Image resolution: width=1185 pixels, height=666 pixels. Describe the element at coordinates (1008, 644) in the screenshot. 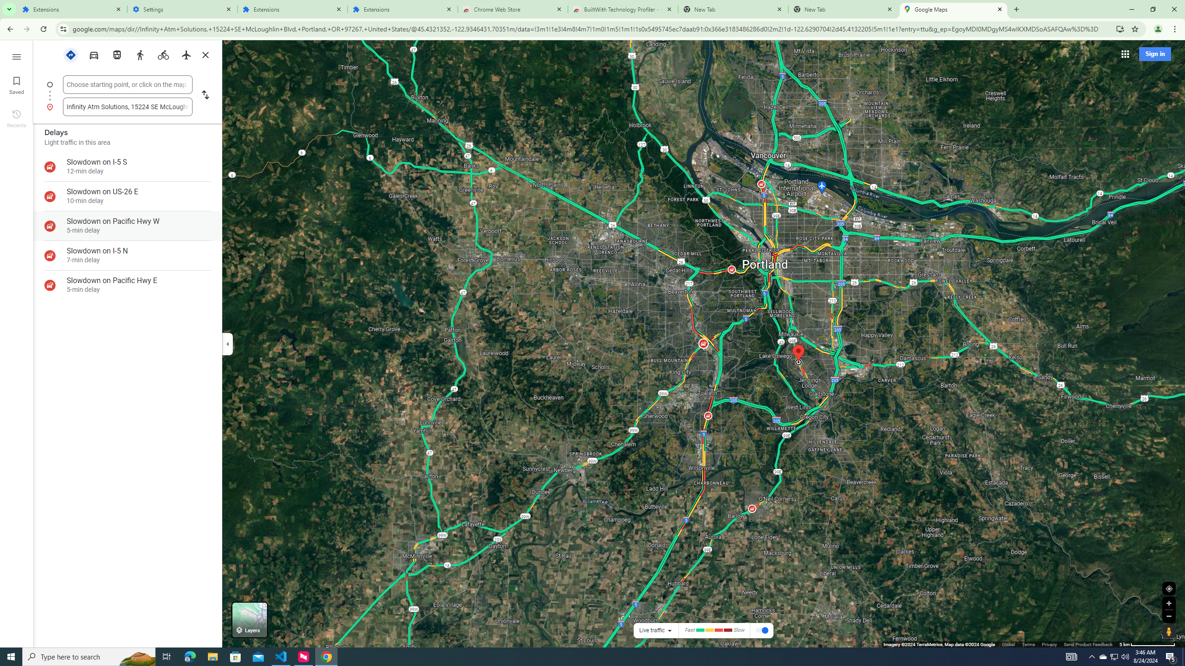

I see `Global` at that location.